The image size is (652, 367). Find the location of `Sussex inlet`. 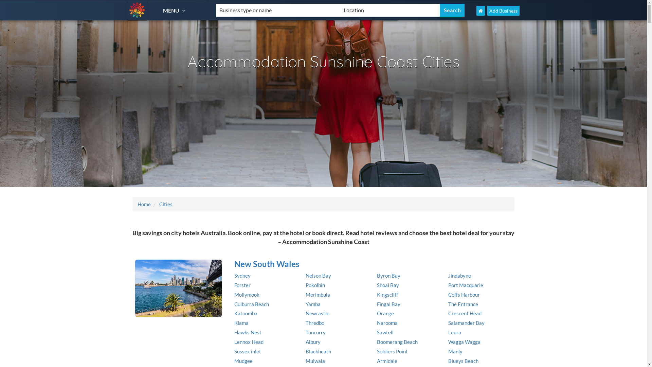

Sussex inlet is located at coordinates (248, 351).